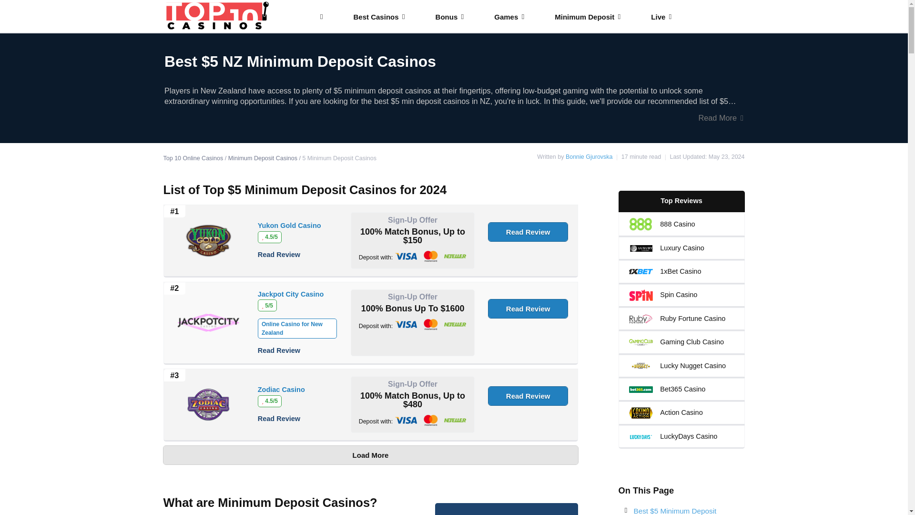 Image resolution: width=915 pixels, height=515 pixels. I want to click on Top 10 Online Casinos, so click(193, 158).